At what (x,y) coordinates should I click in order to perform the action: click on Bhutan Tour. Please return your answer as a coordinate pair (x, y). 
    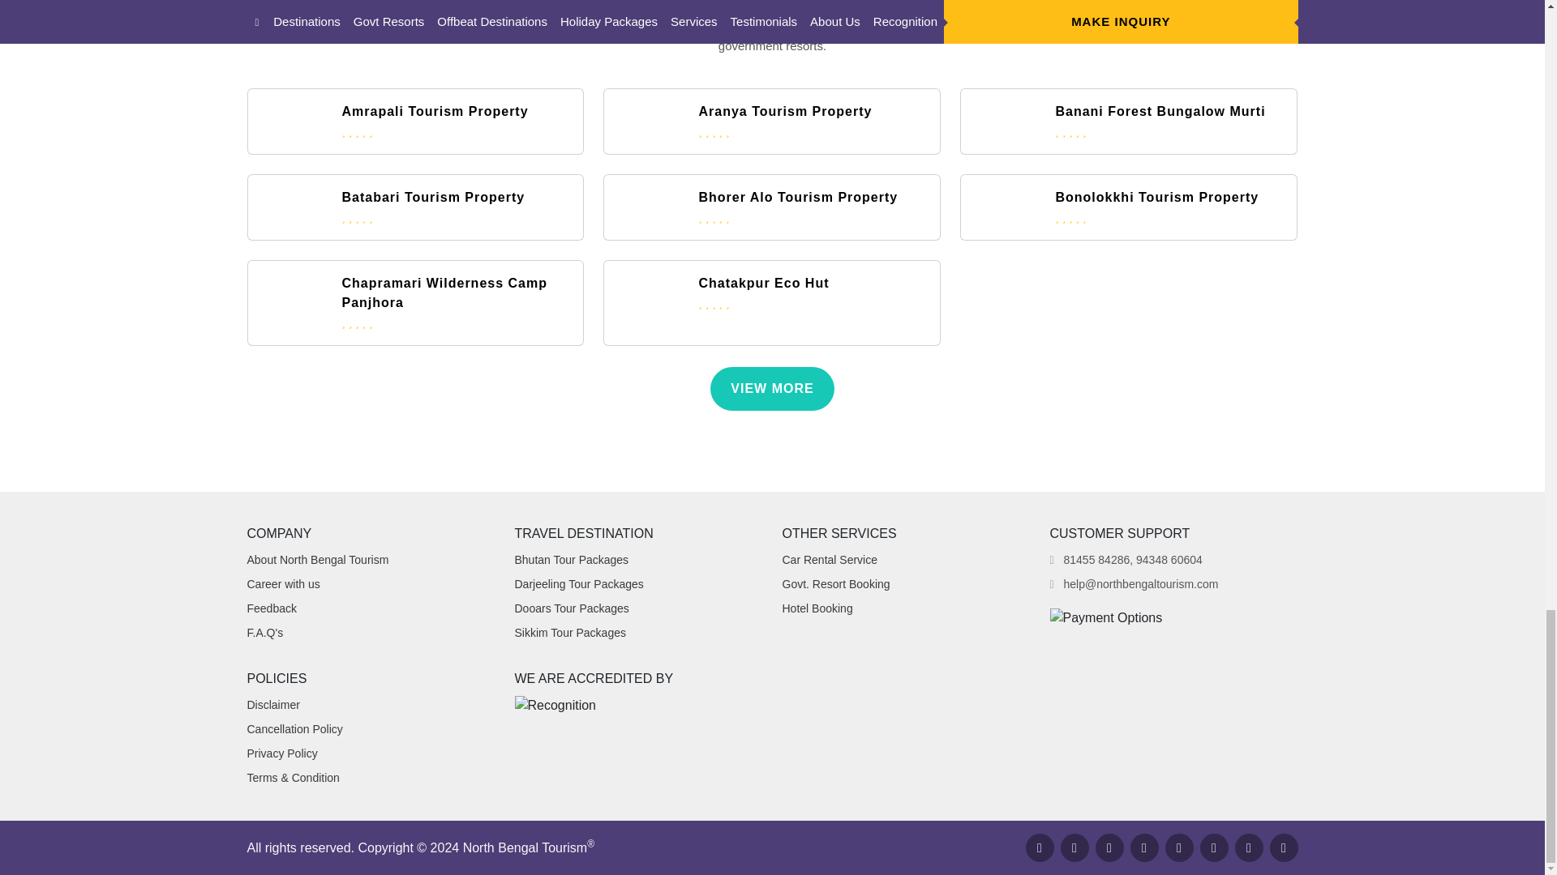
    Looking at the image, I should click on (571, 559).